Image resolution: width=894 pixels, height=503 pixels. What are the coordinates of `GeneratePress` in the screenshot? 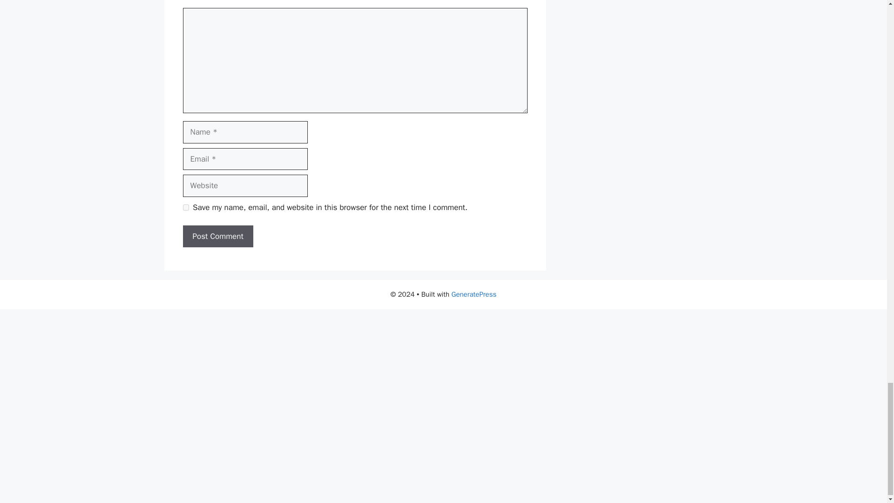 It's located at (474, 294).